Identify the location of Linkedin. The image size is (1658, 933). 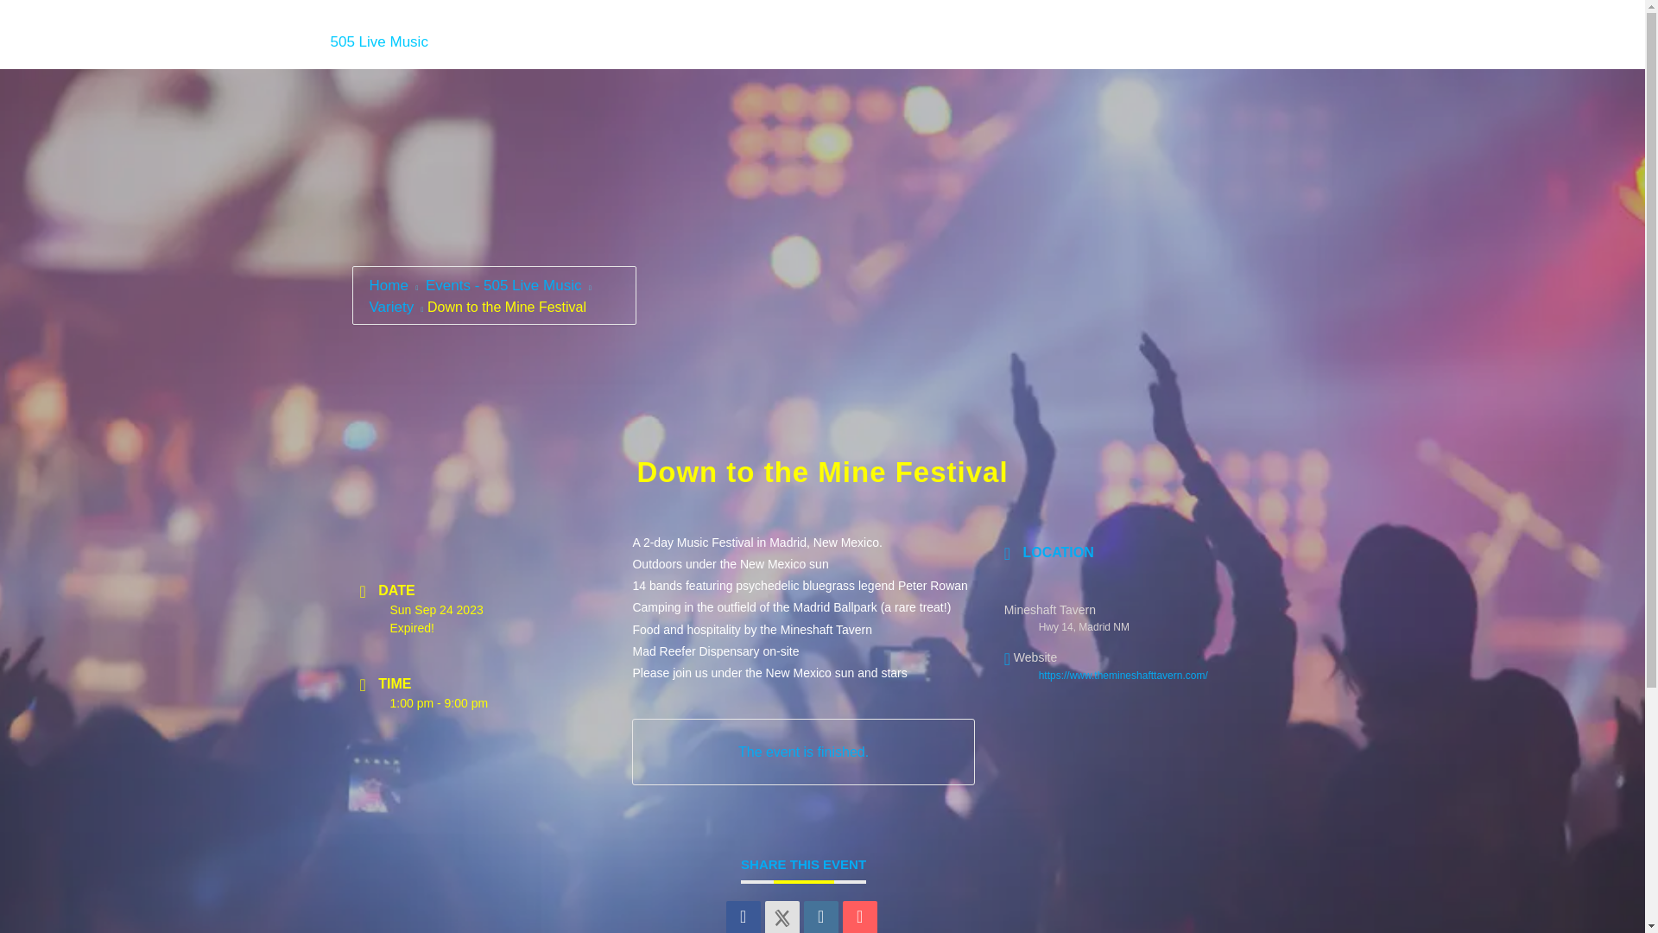
(821, 917).